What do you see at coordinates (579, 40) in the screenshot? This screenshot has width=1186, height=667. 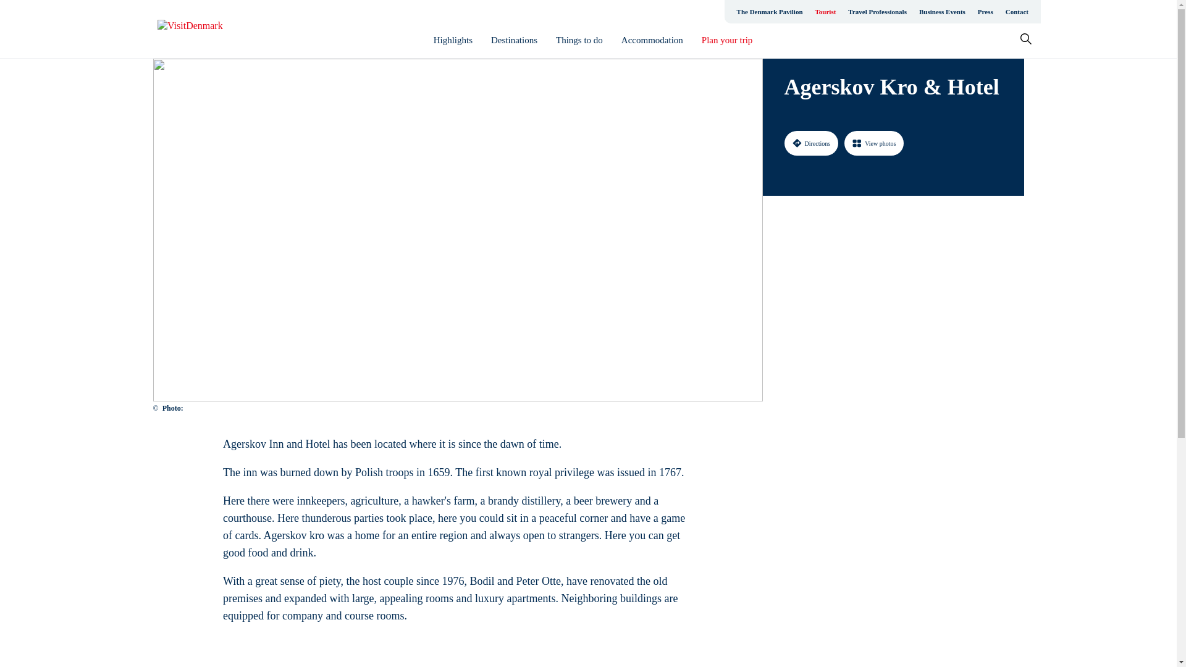 I see `Things to do` at bounding box center [579, 40].